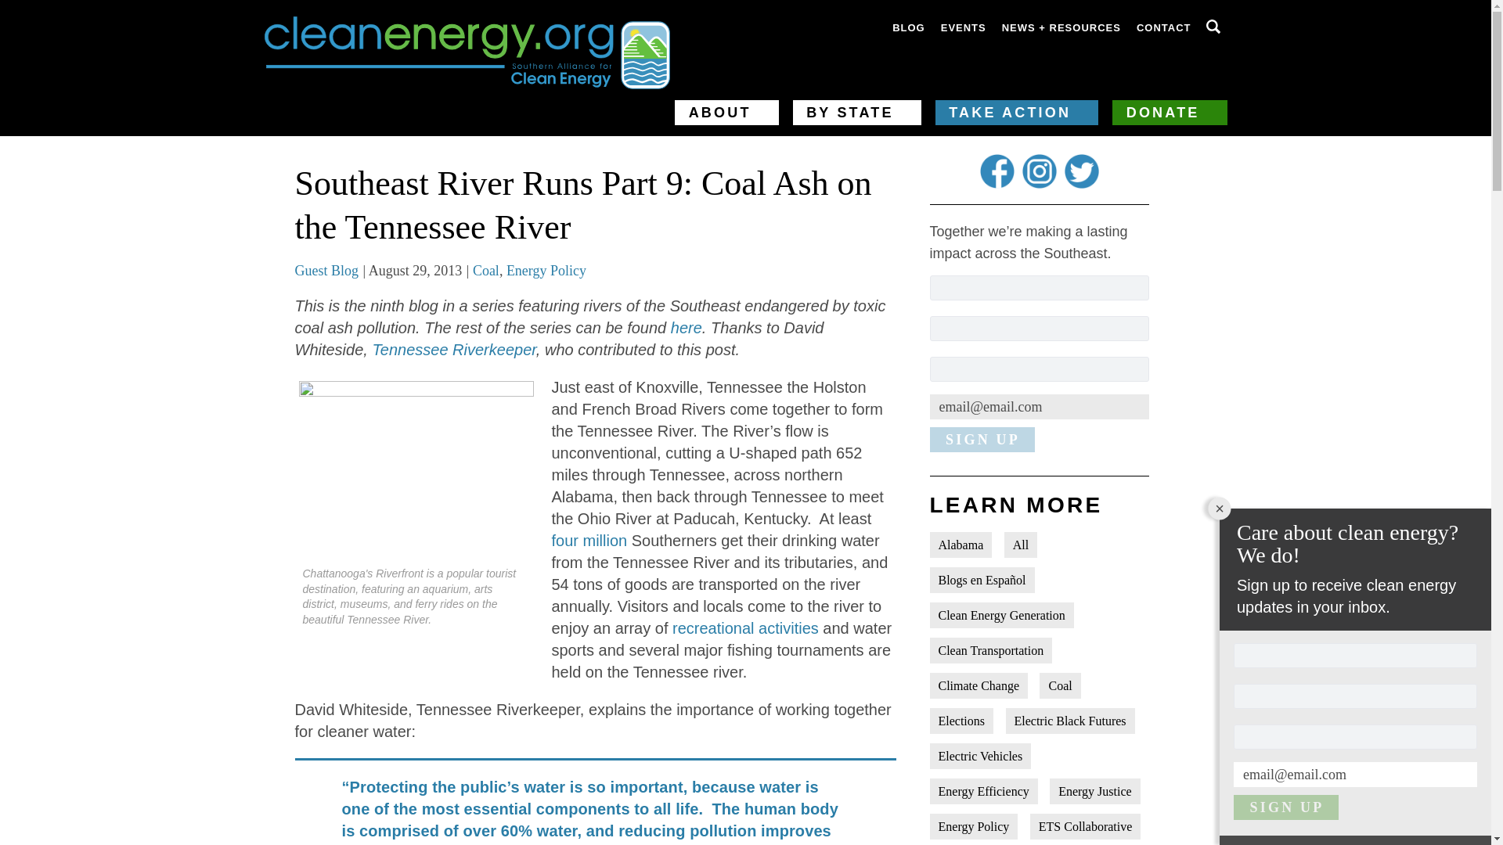 Image resolution: width=1503 pixels, height=845 pixels. Describe the element at coordinates (963, 28) in the screenshot. I see `EVENTS` at that location.